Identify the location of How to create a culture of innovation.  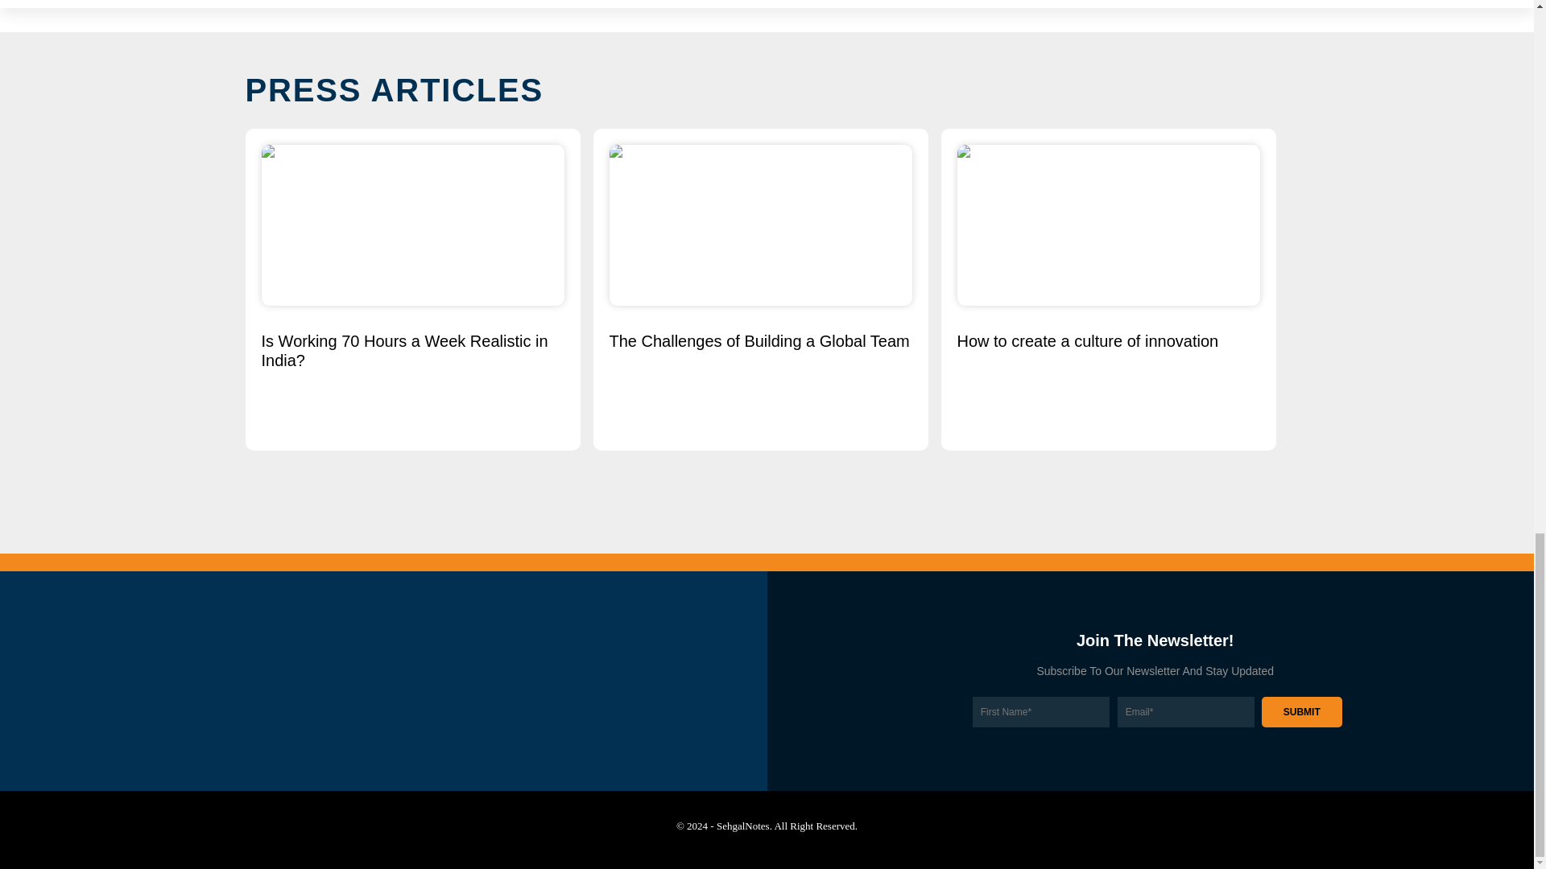
(1108, 341).